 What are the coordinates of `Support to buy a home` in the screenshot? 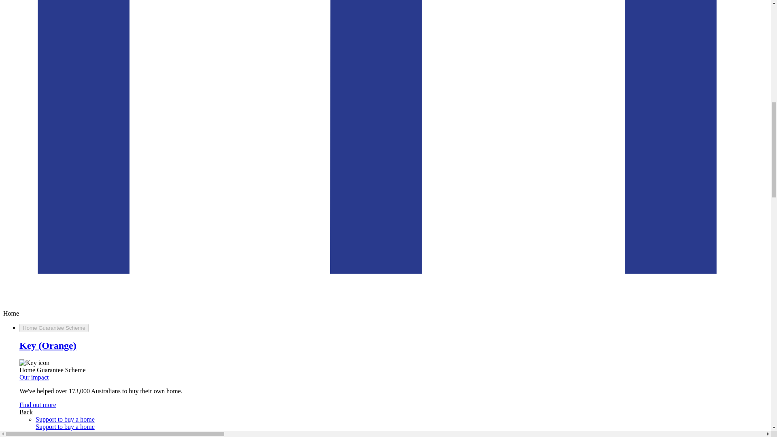 It's located at (65, 426).